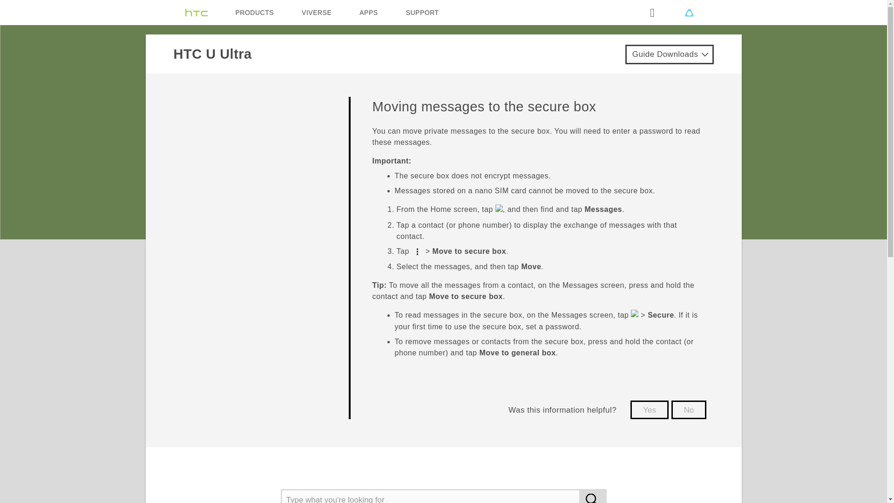 This screenshot has height=503, width=894. What do you see at coordinates (317, 12) in the screenshot?
I see `VIVERSE` at bounding box center [317, 12].